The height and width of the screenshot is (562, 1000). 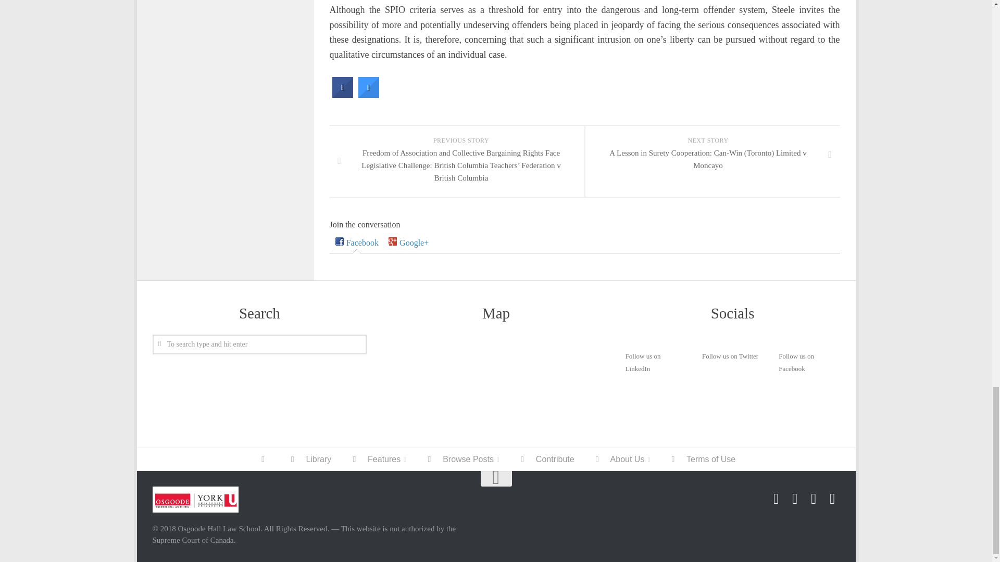 What do you see at coordinates (368, 95) in the screenshot?
I see `Share on Twitter` at bounding box center [368, 95].